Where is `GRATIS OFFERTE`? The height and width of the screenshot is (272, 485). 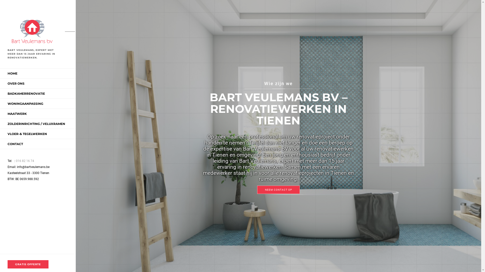
GRATIS OFFERTE is located at coordinates (28, 264).